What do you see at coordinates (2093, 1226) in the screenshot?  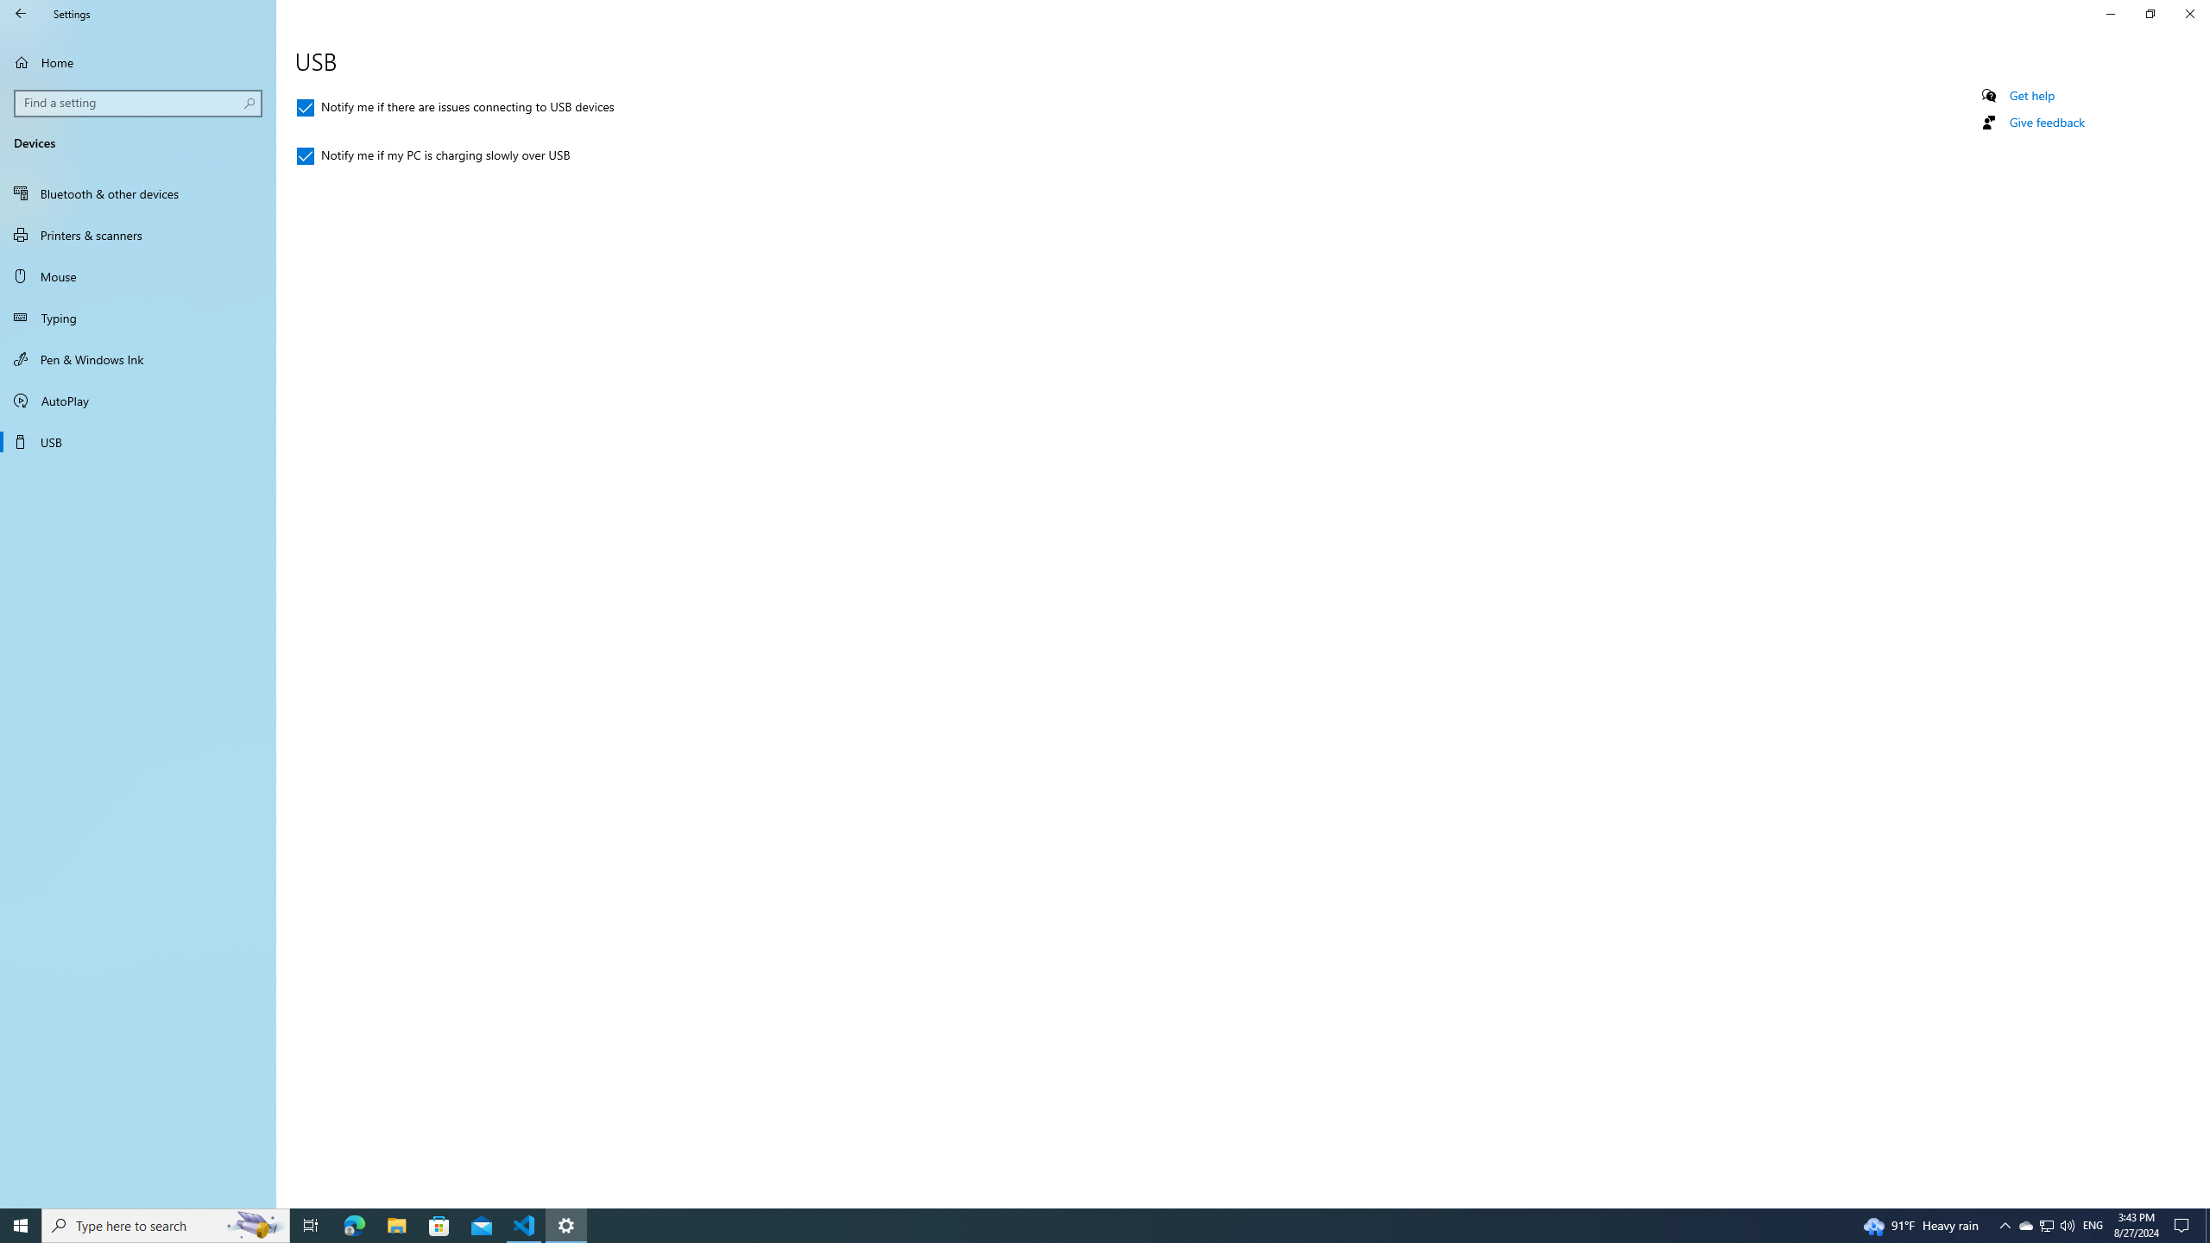 I see `Tray Input Indicator - English (United States)` at bounding box center [2093, 1226].